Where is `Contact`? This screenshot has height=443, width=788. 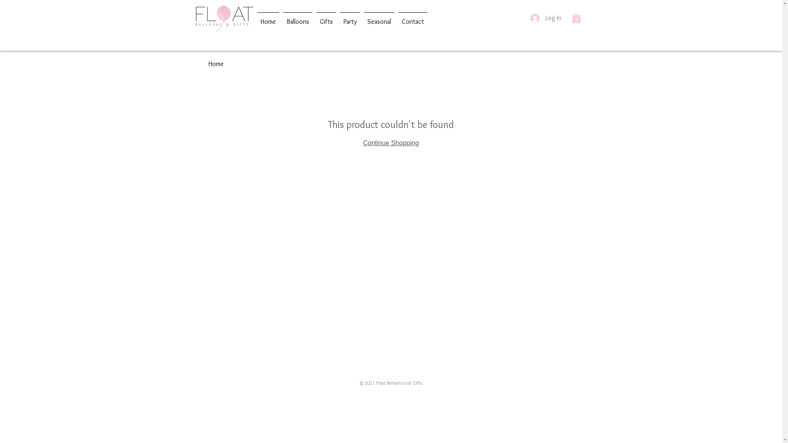 Contact is located at coordinates (413, 18).